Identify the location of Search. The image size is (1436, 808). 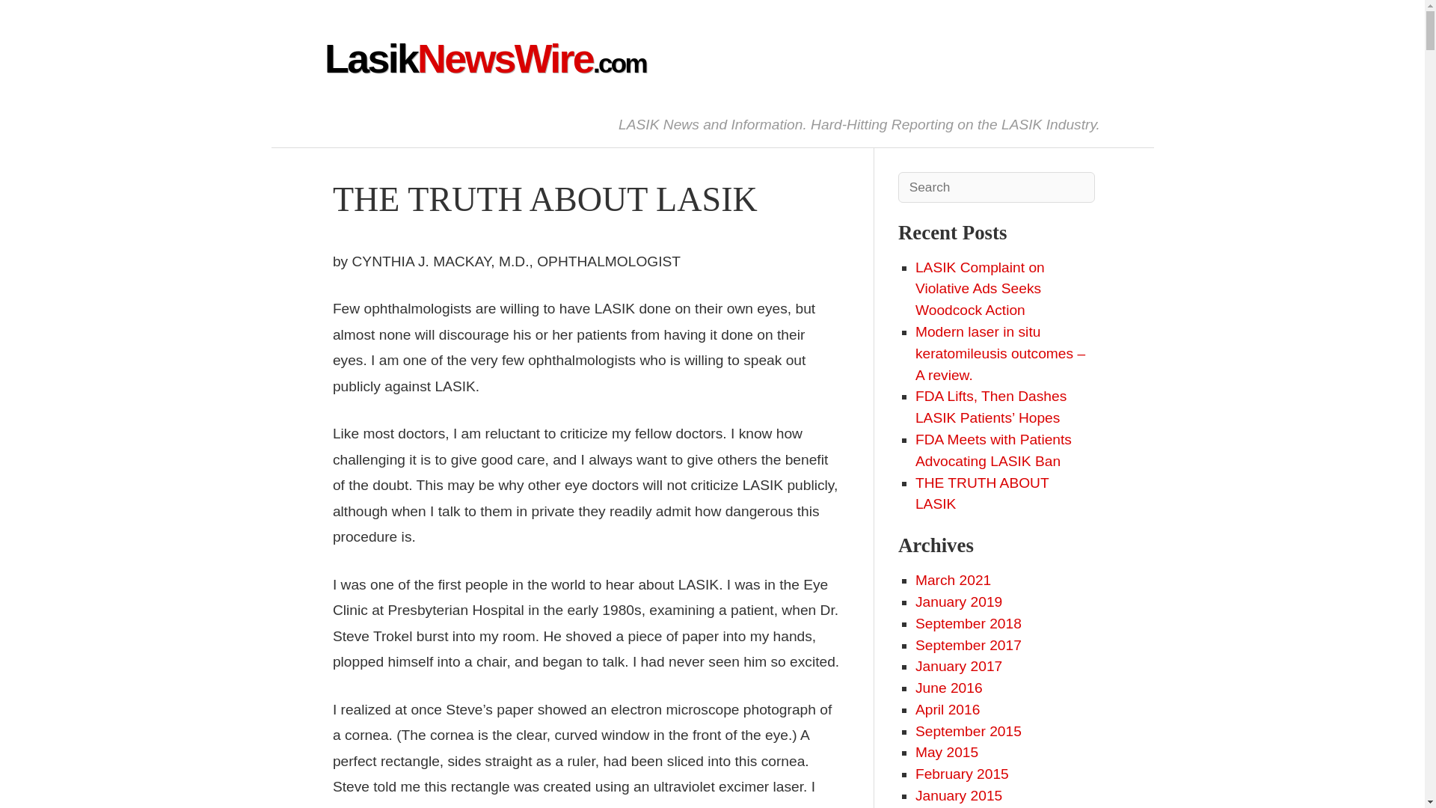
(45, 18).